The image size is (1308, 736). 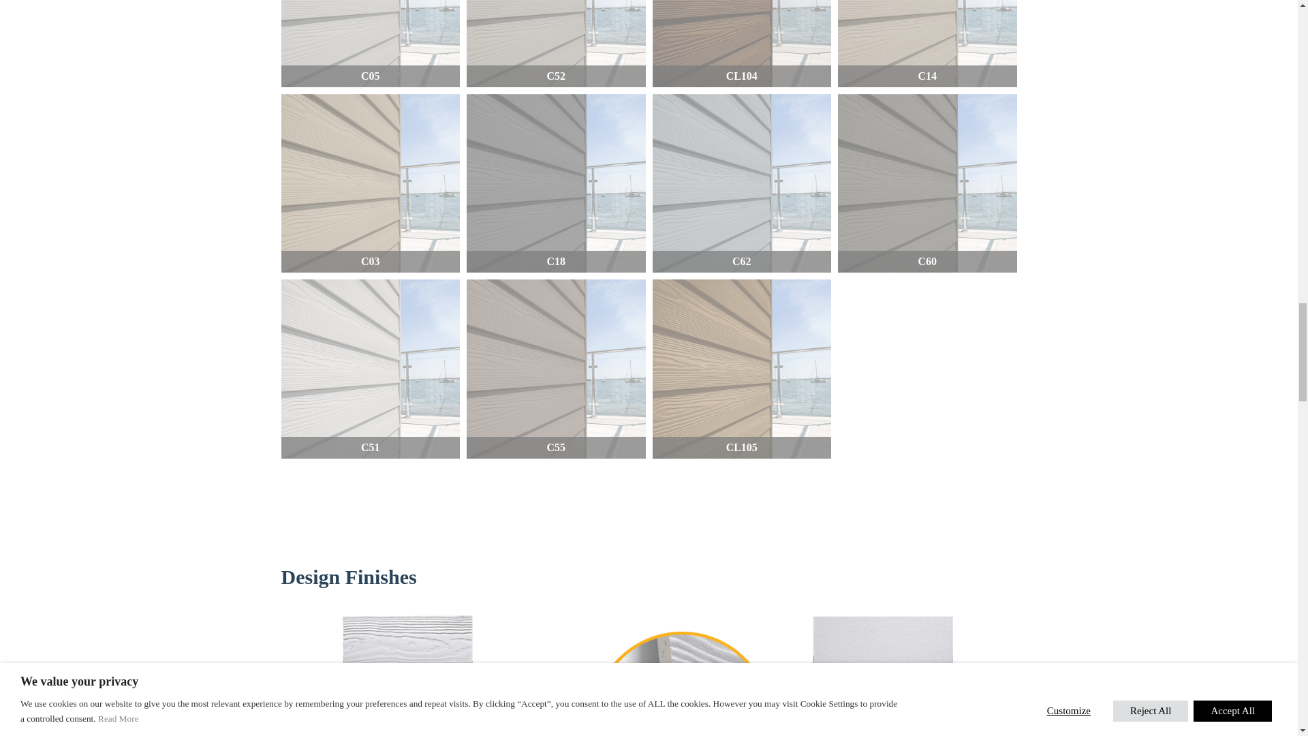 I want to click on C14, so click(x=928, y=44).